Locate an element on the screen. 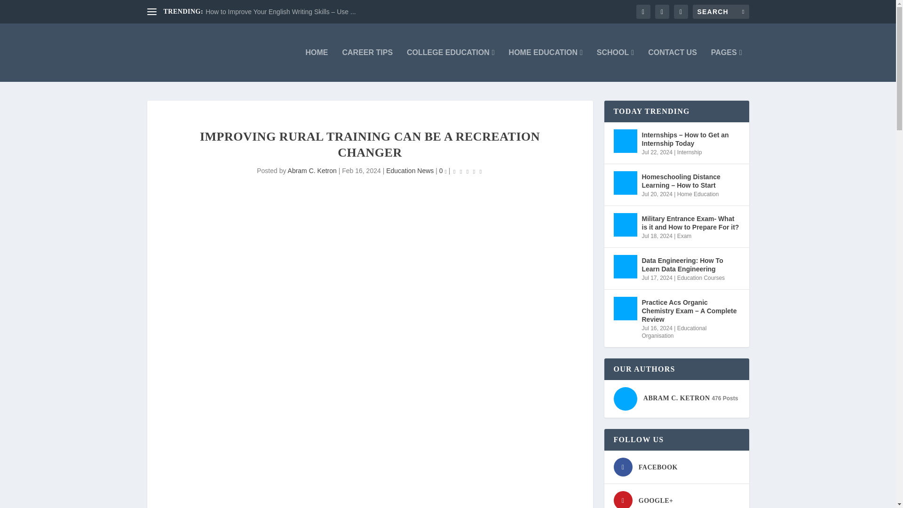  Search for: is located at coordinates (721, 11).